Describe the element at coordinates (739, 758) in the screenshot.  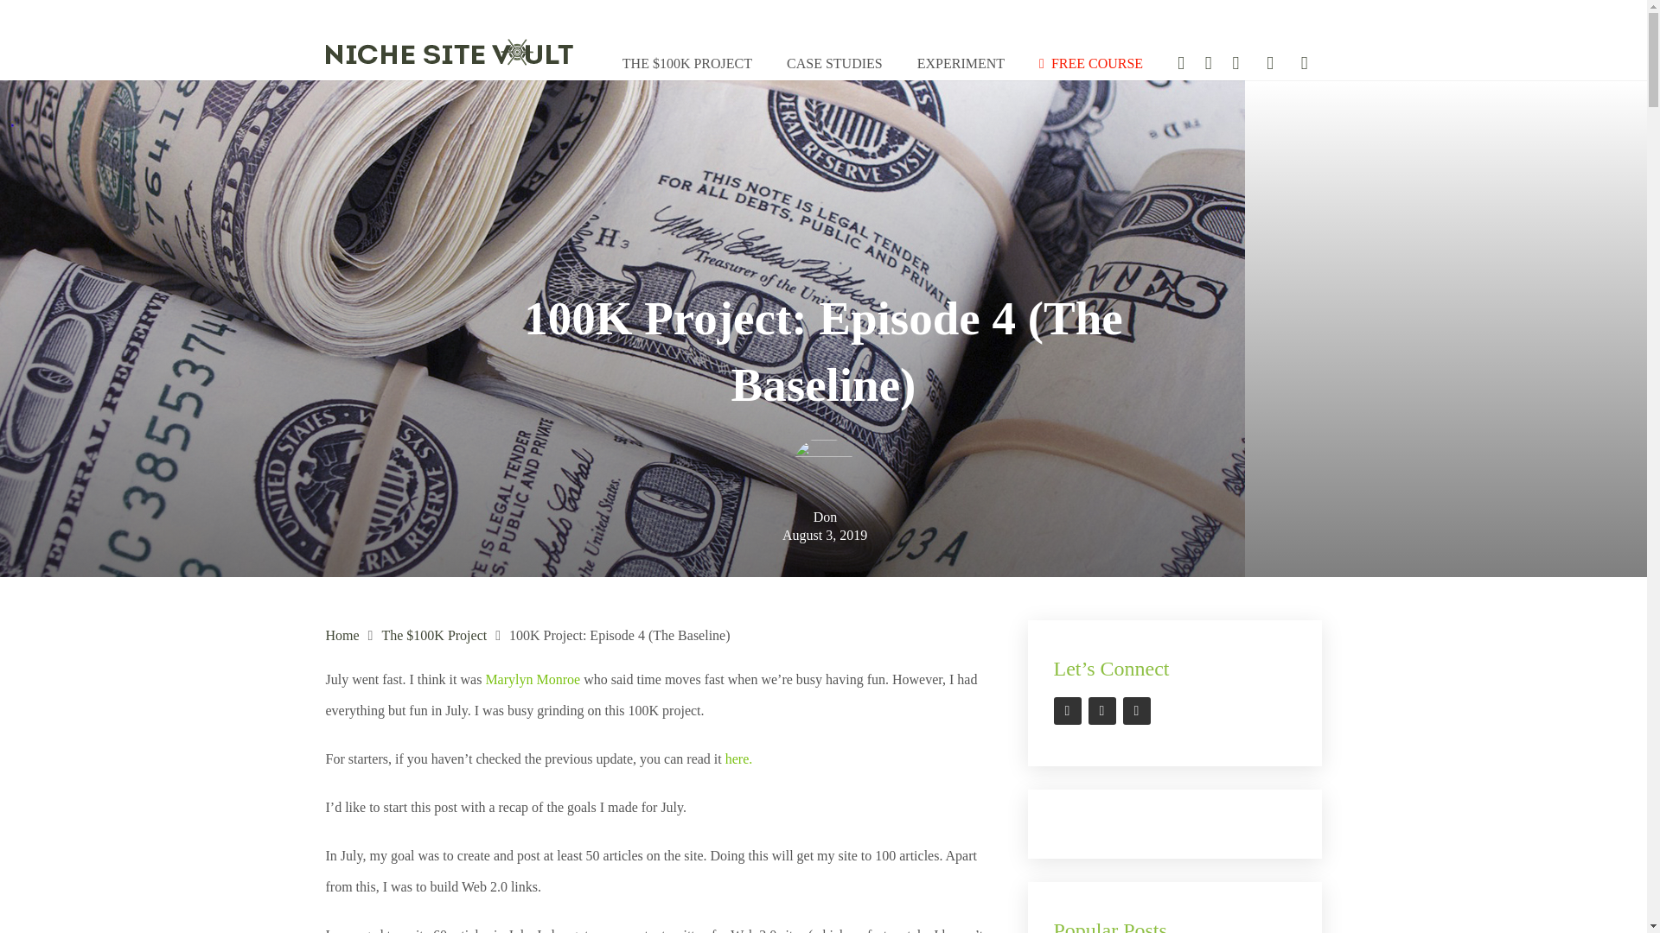
I see `here.` at that location.